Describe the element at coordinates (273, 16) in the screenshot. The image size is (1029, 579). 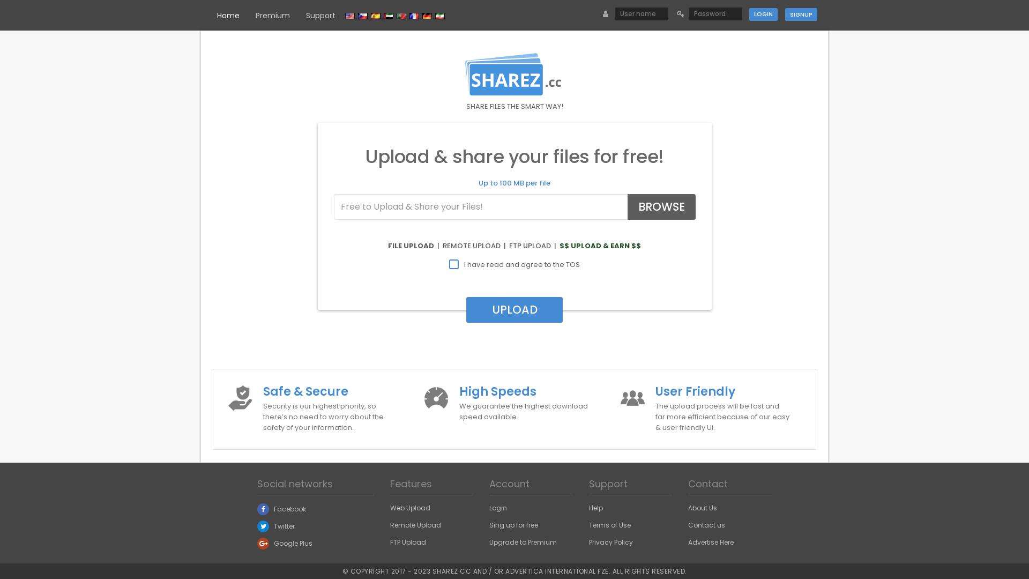
I see `Premium` at that location.